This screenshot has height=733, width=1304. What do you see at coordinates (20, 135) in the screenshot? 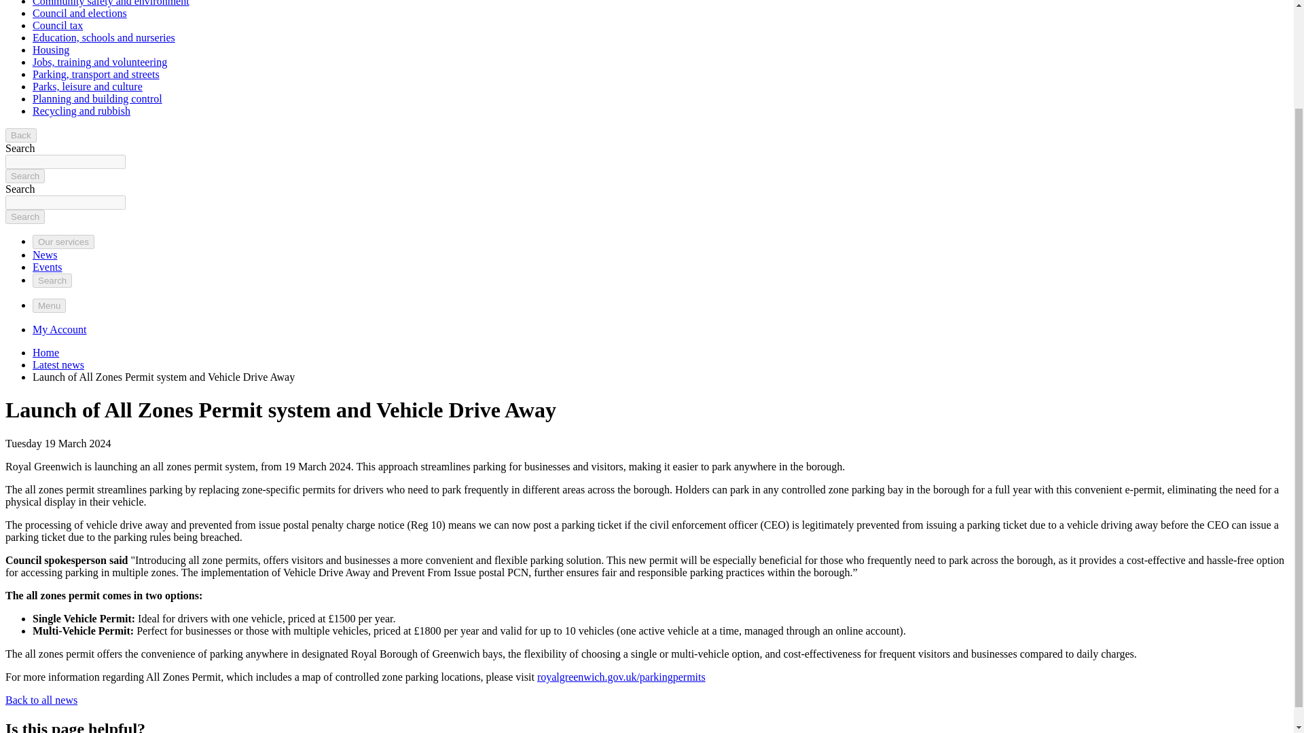
I see `Back` at bounding box center [20, 135].